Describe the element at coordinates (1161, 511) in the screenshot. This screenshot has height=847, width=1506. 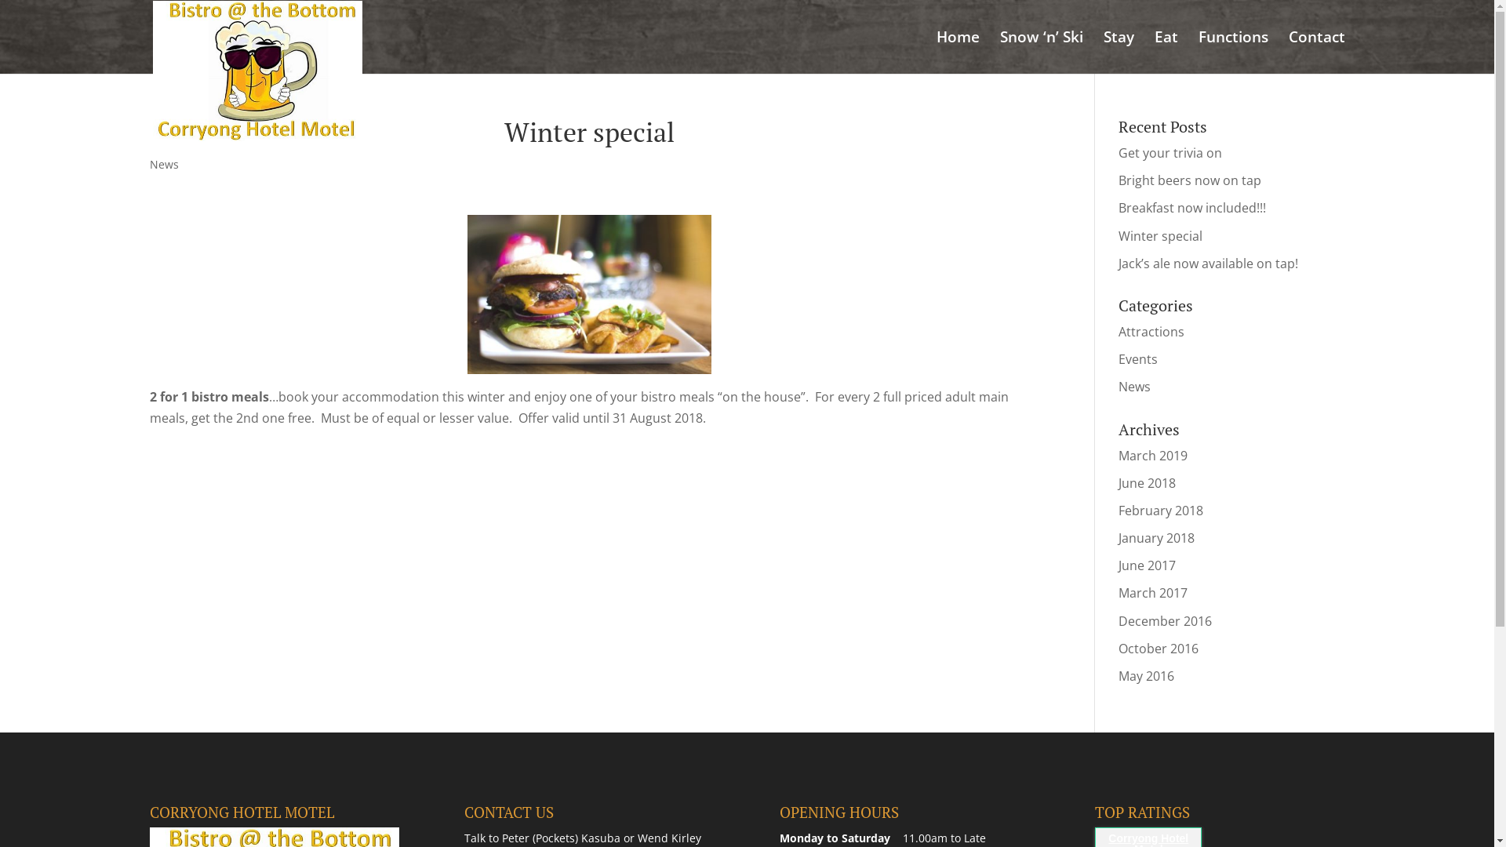
I see `February 2018` at that location.